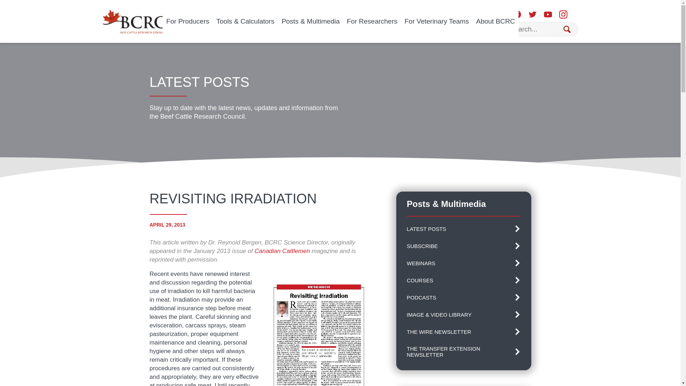 This screenshot has height=386, width=686. I want to click on For Producers, so click(188, 21).